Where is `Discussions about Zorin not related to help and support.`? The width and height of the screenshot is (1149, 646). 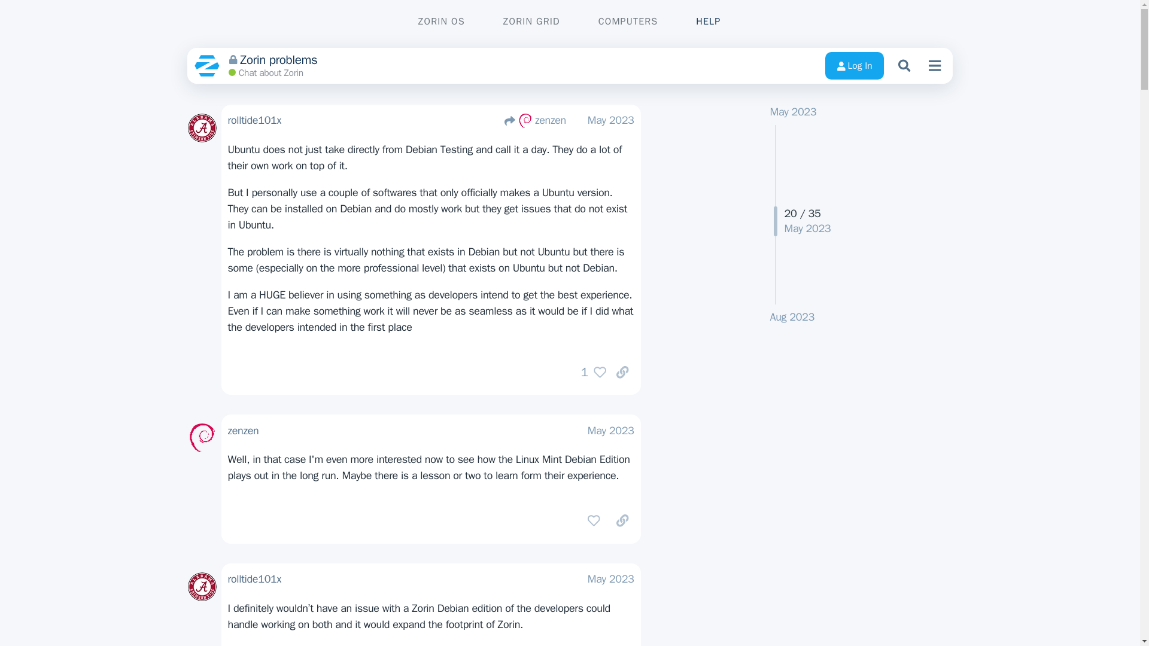
Discussions about Zorin not related to help and support. is located at coordinates (266, 73).